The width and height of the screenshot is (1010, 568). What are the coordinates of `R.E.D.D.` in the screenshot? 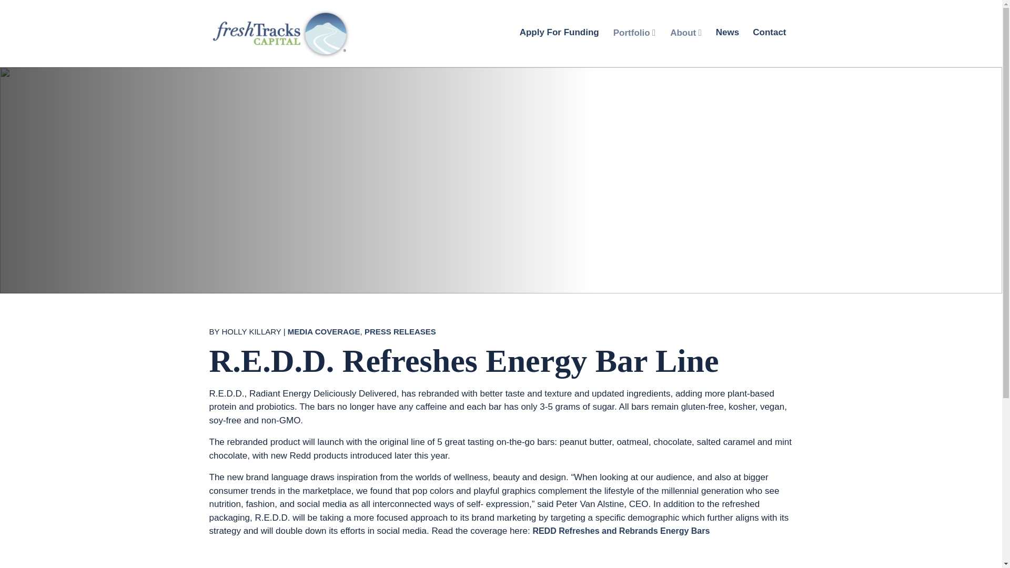 It's located at (229, 567).